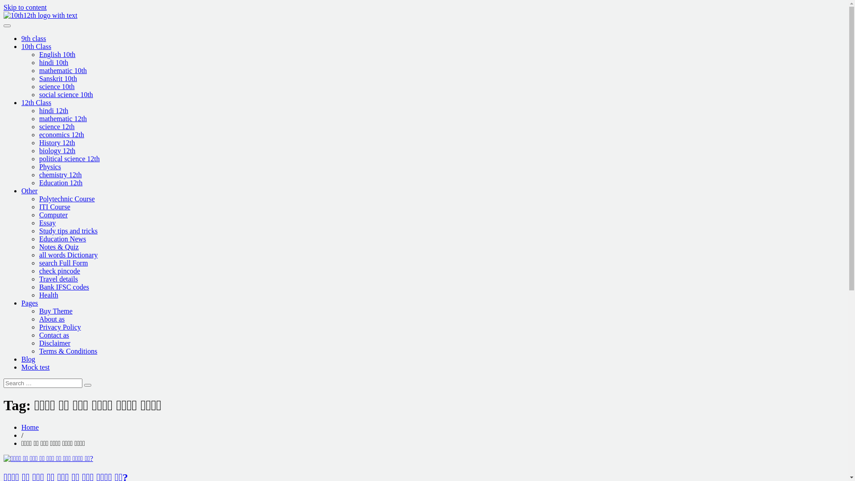  What do you see at coordinates (69, 159) in the screenshot?
I see `political science 12th` at bounding box center [69, 159].